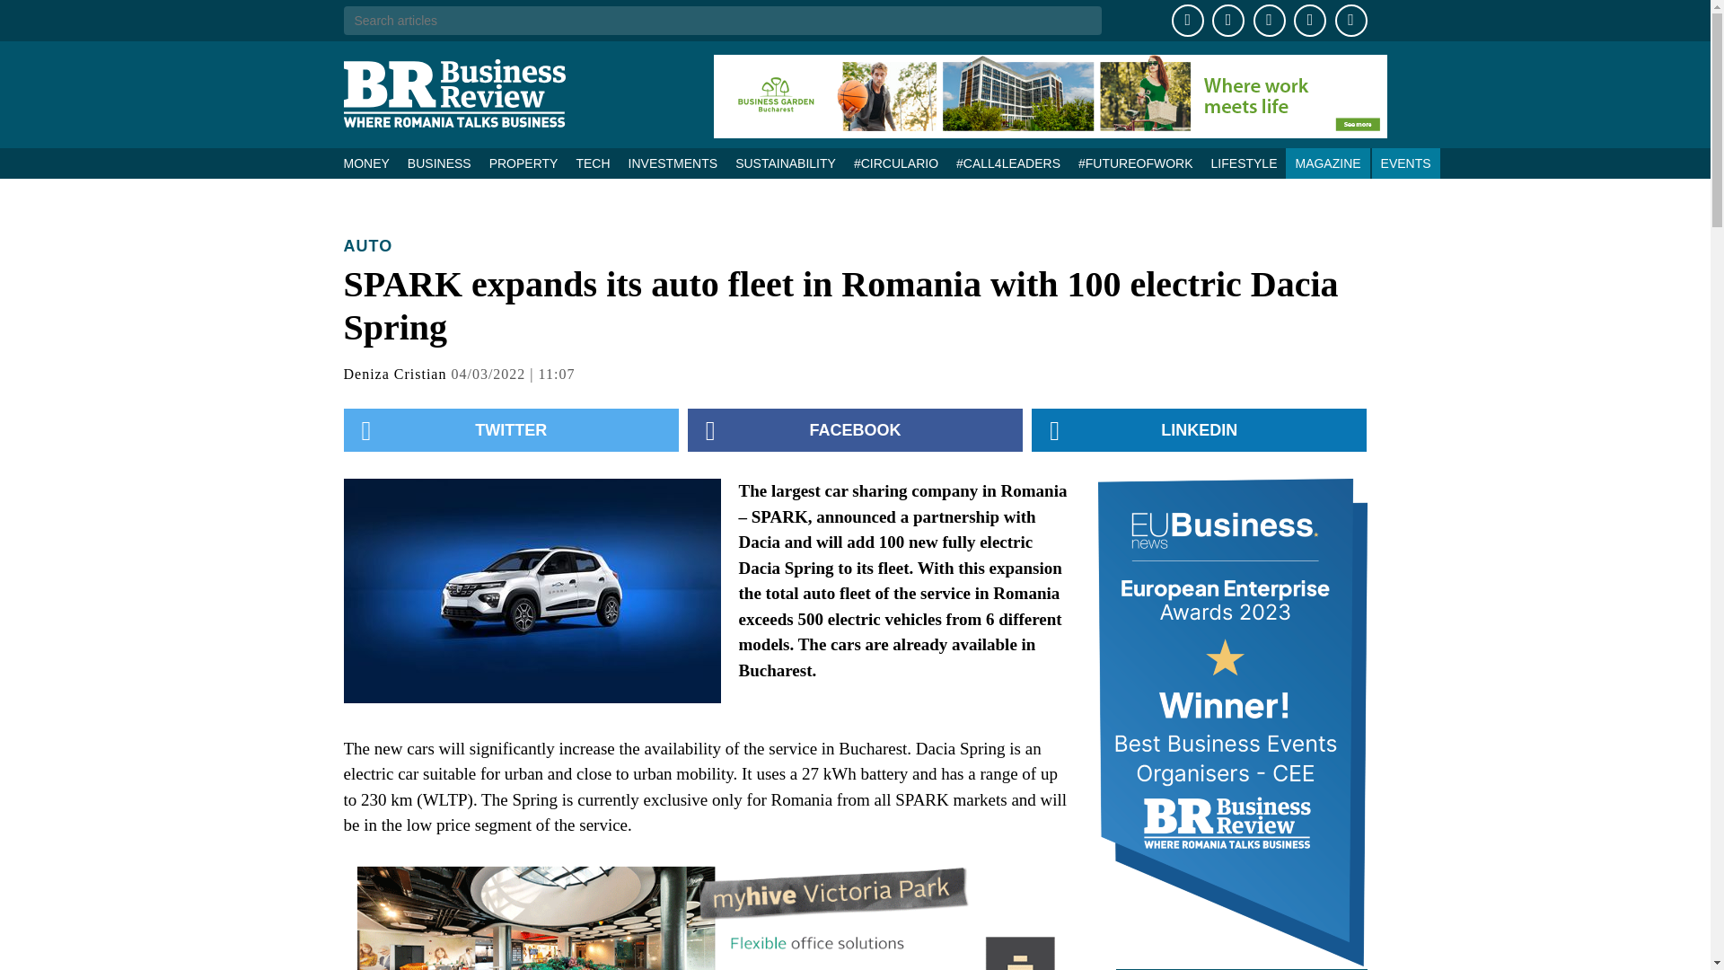 This screenshot has width=1724, height=970. I want to click on PROPERTY, so click(523, 163).